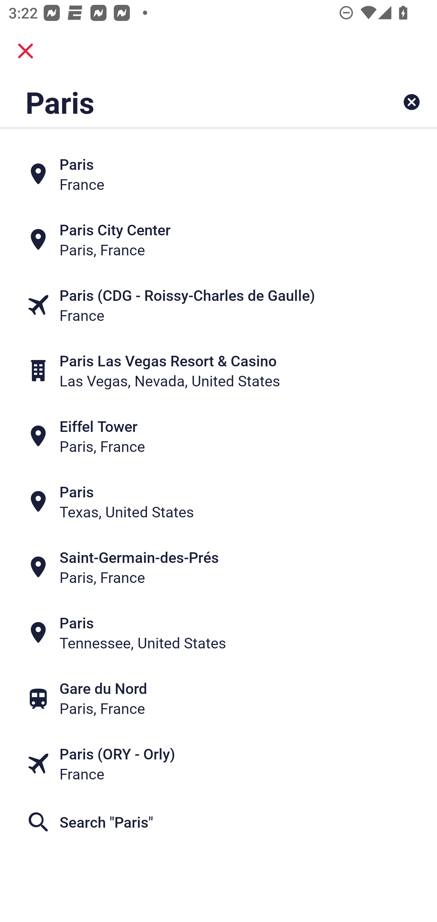 This screenshot has height=922, width=437. What do you see at coordinates (412, 102) in the screenshot?
I see `Clear` at bounding box center [412, 102].